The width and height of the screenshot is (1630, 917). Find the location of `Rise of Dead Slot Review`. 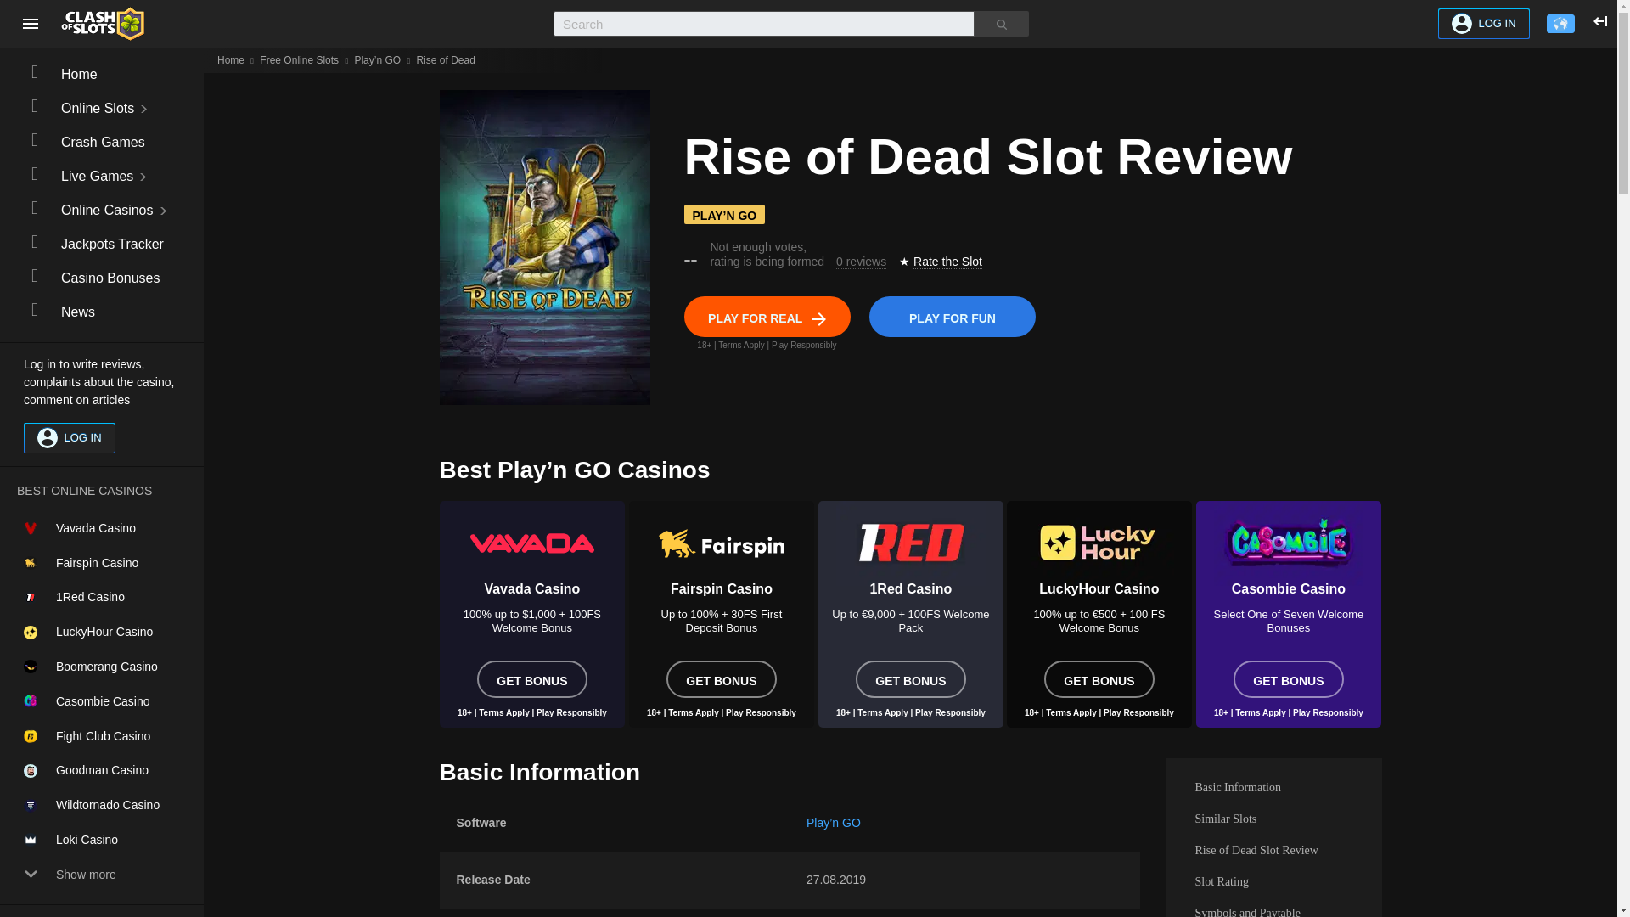

Rise of Dead Slot Review is located at coordinates (1273, 849).